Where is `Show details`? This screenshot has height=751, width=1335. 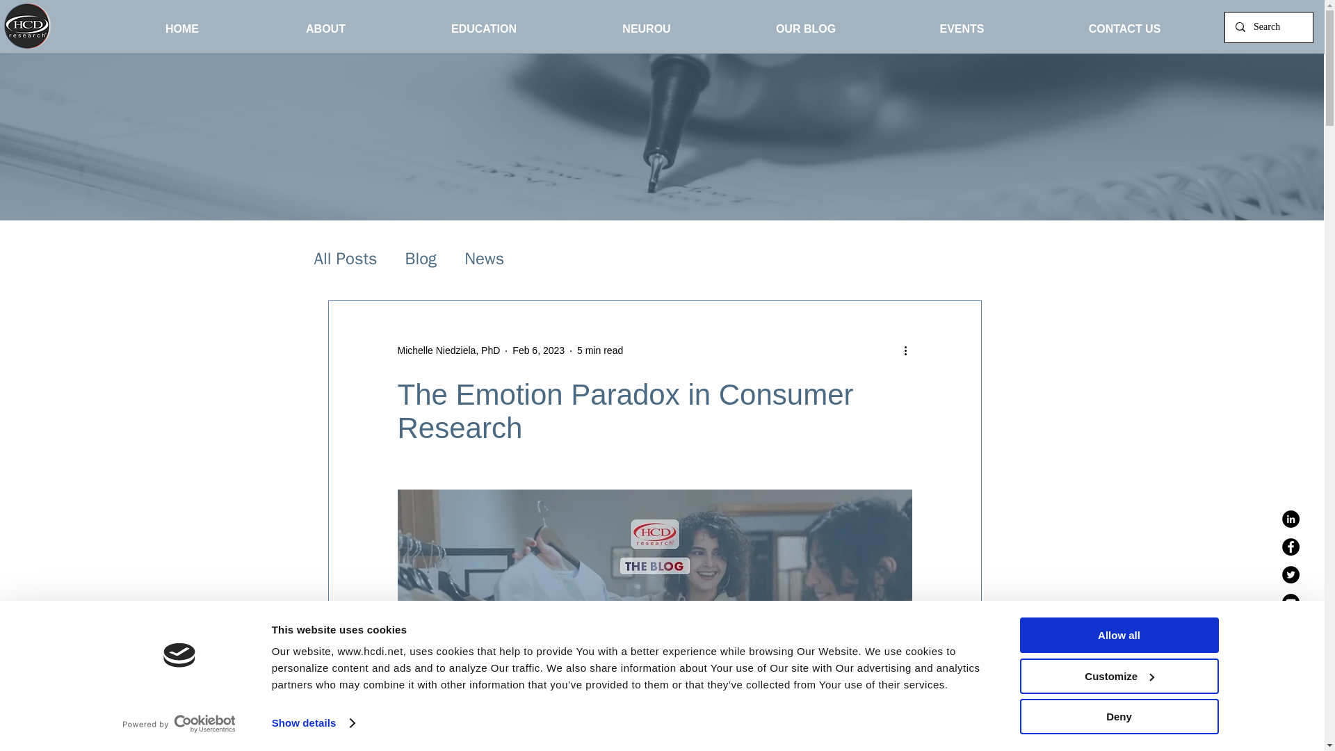 Show details is located at coordinates (313, 723).